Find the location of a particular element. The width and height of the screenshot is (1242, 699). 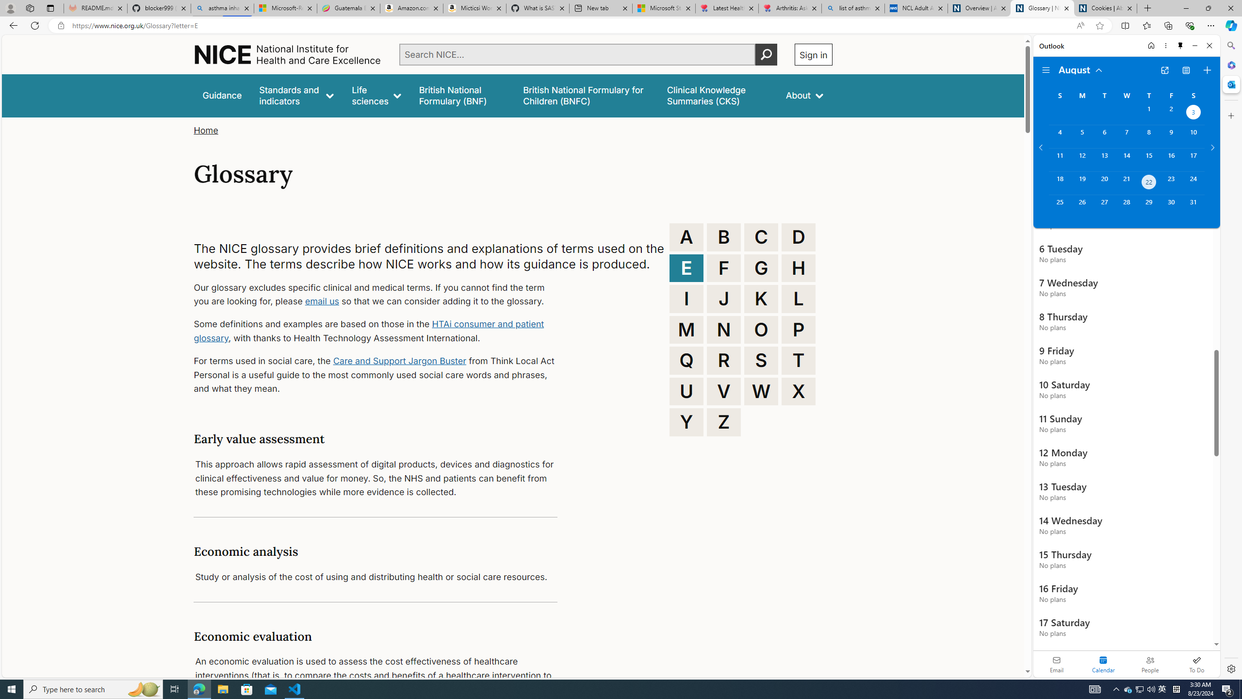

Close tab is located at coordinates (1129, 8).